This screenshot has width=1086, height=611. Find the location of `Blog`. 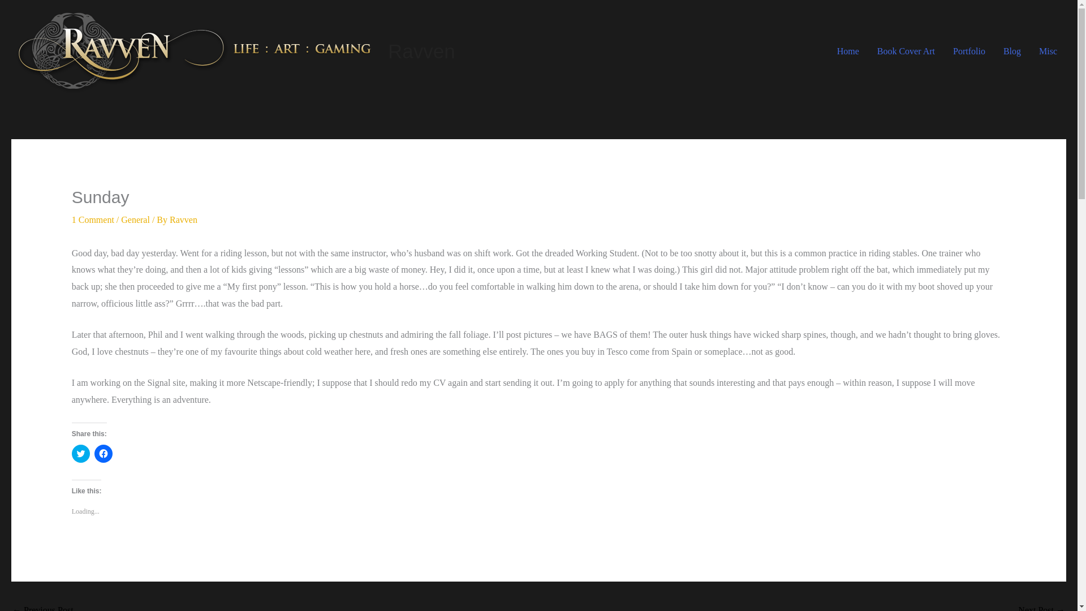

Blog is located at coordinates (1012, 51).